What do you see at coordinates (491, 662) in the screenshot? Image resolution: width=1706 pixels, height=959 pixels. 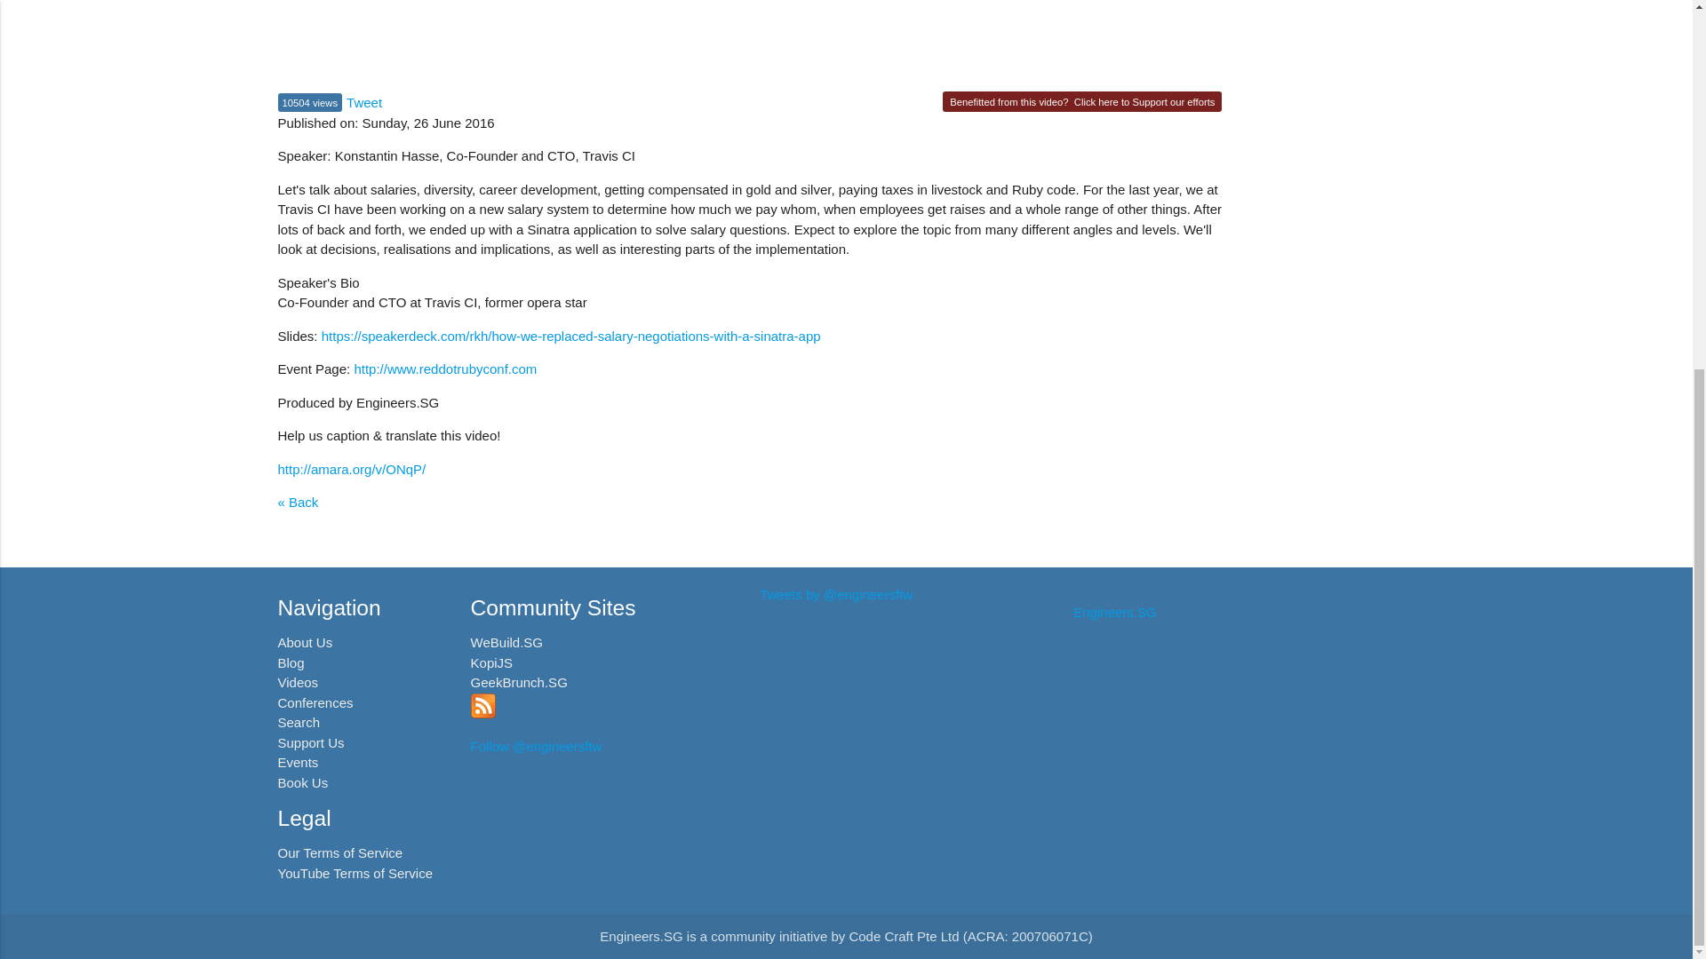 I see `KopiJS` at bounding box center [491, 662].